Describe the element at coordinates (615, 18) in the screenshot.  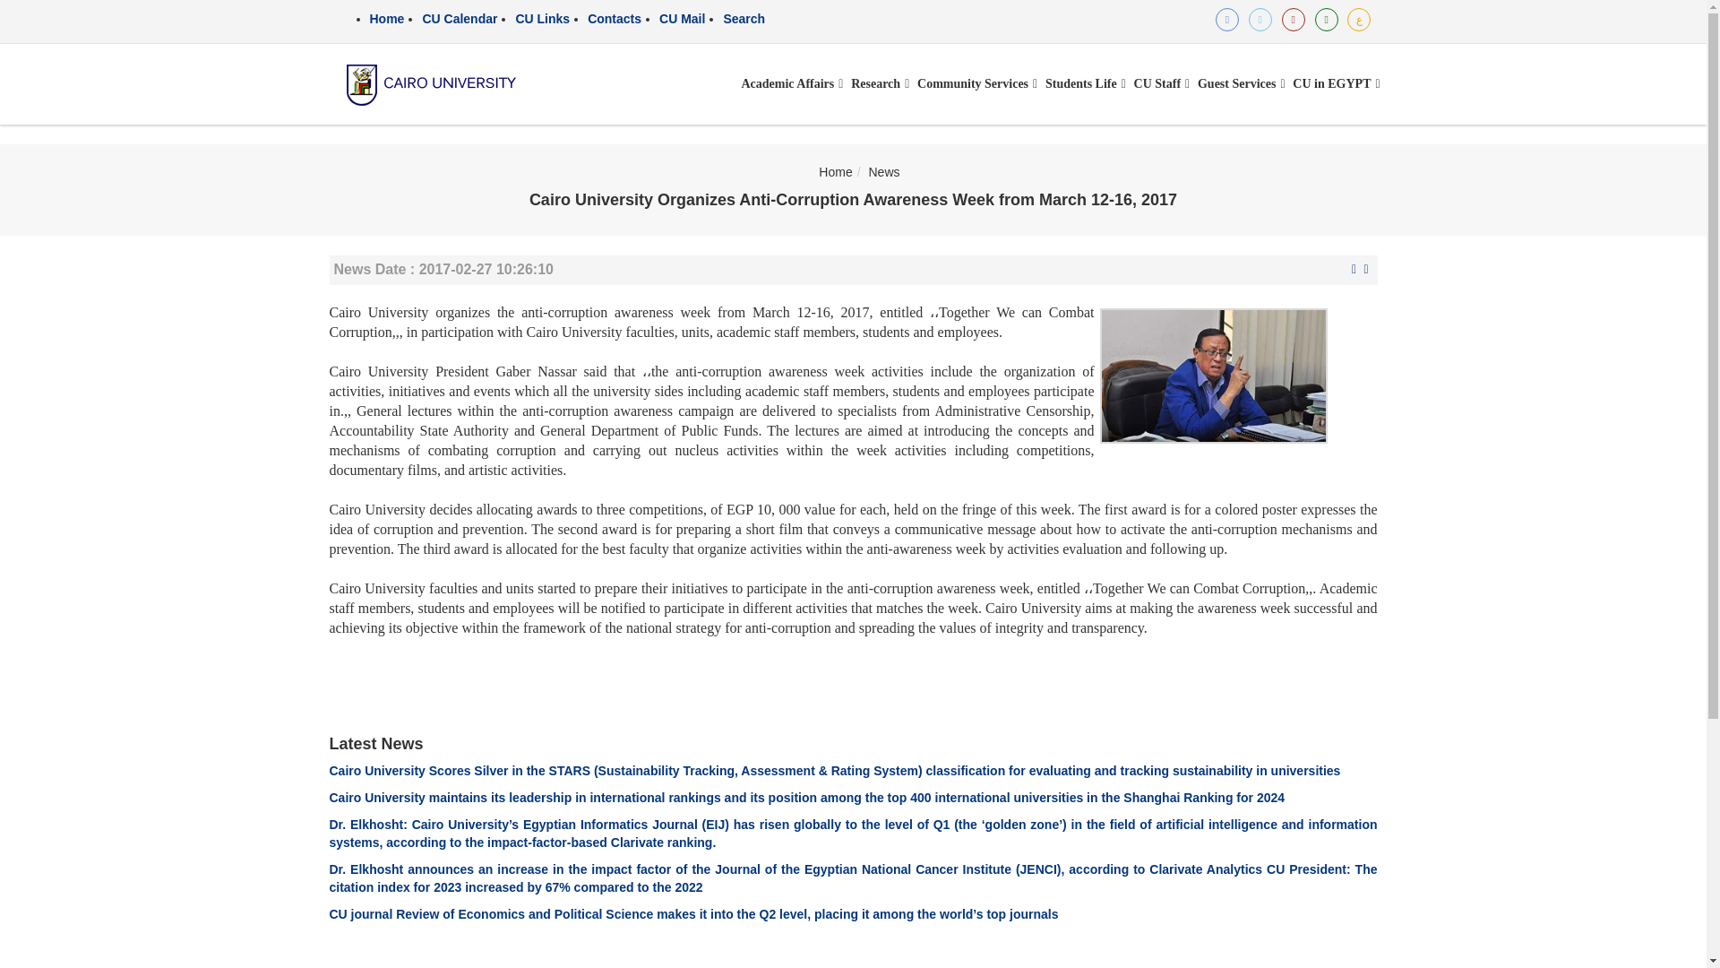
I see `Contacts` at that location.